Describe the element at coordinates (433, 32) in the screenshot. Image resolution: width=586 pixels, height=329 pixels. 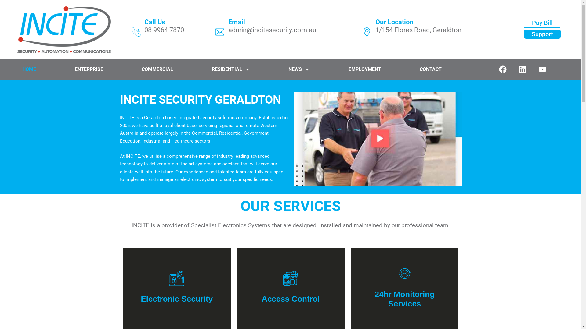
I see `Our Location
1/154 Flores Road, Geraldton` at that location.